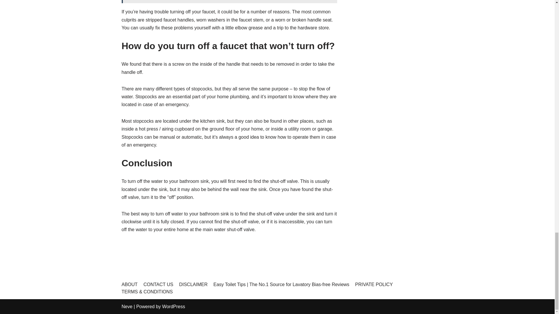  What do you see at coordinates (193, 284) in the screenshot?
I see `DISCLAIMER` at bounding box center [193, 284].